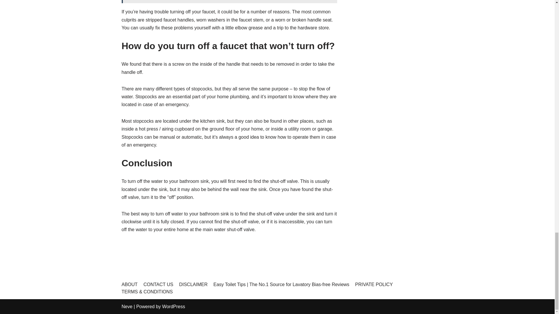  What do you see at coordinates (193, 284) in the screenshot?
I see `DISCLAIMER` at bounding box center [193, 284].